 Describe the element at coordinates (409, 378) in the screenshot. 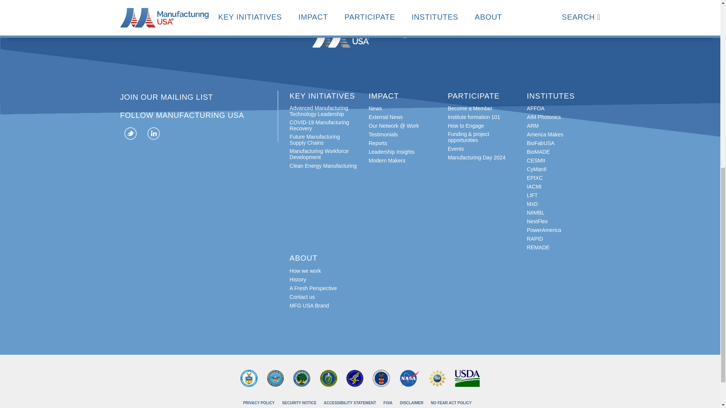

I see `National Aeronautics and Space Administration` at that location.